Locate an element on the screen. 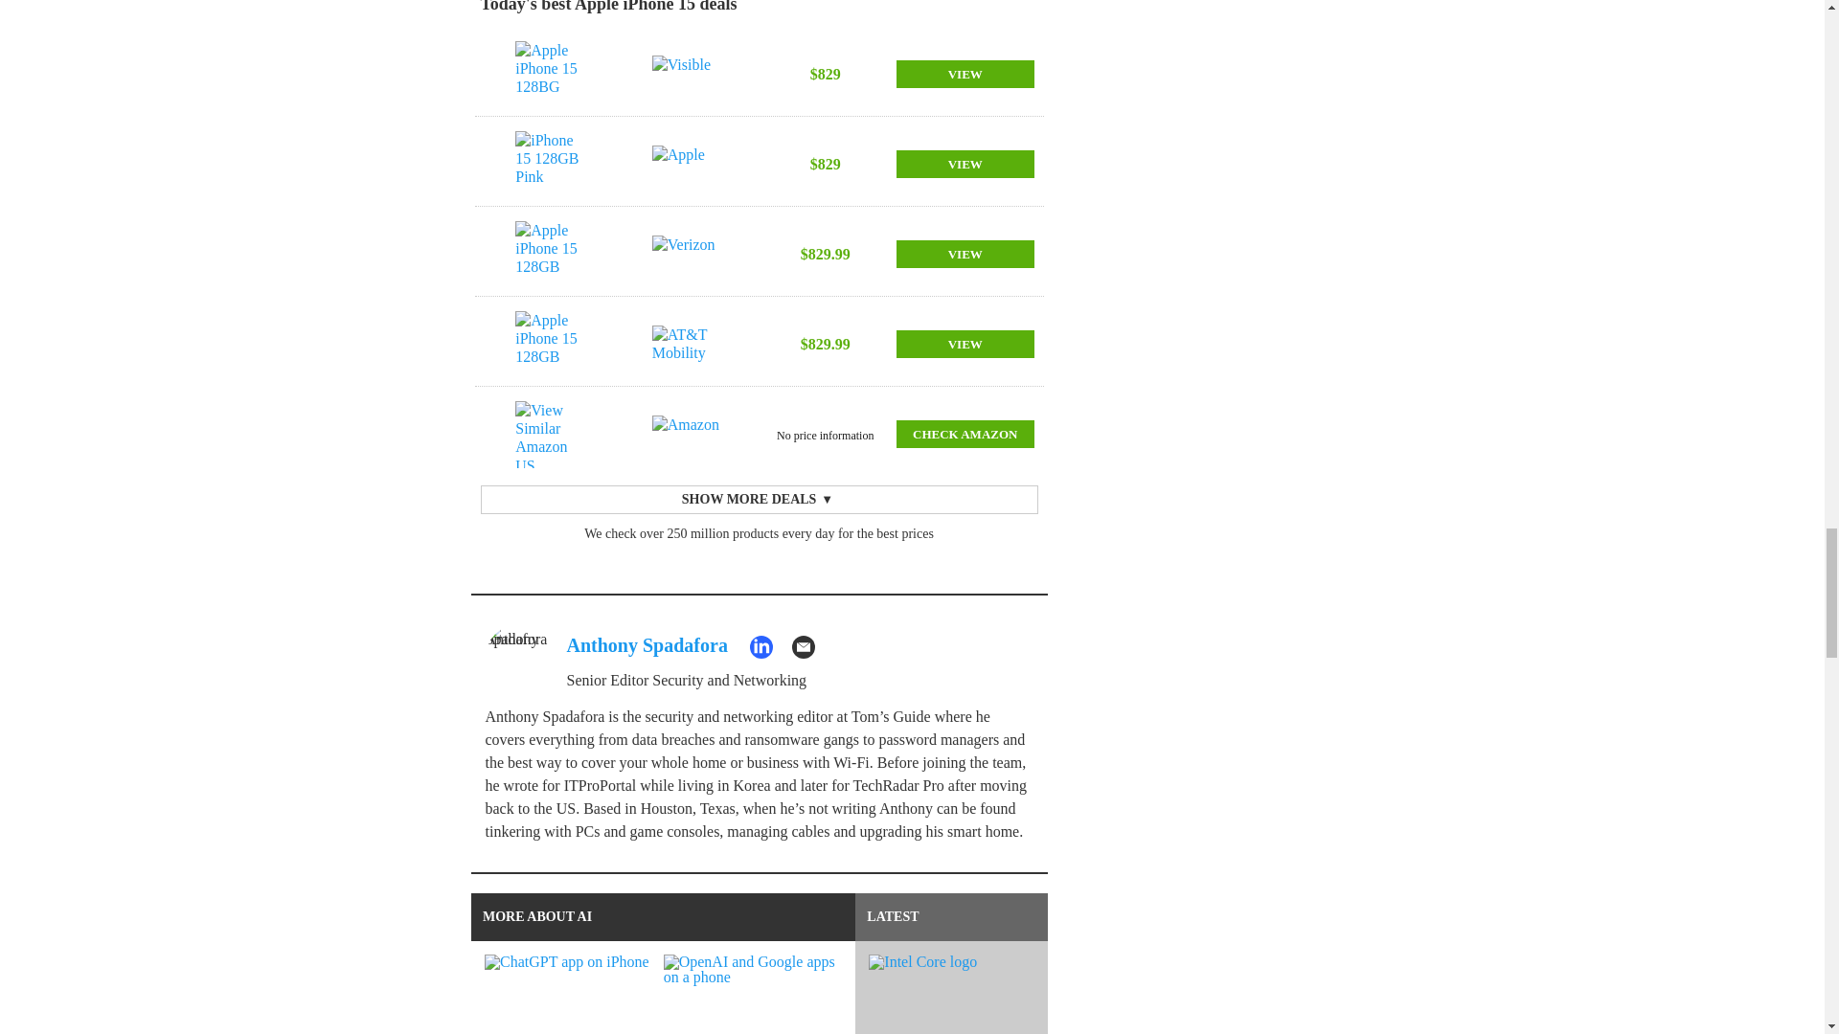 This screenshot has height=1034, width=1839. Verizon is located at coordinates (690, 255).